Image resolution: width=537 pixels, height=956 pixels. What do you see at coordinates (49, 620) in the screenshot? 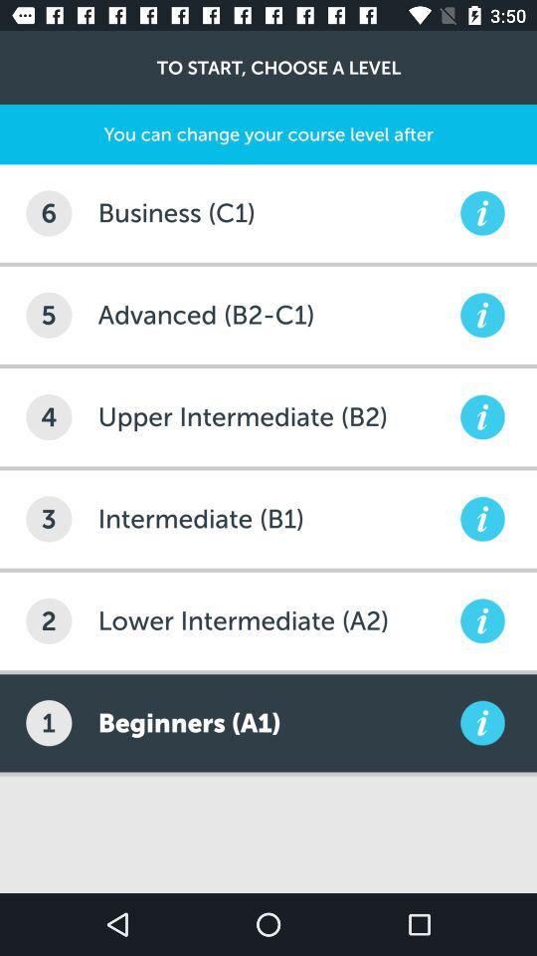
I see `select item above 1` at bounding box center [49, 620].